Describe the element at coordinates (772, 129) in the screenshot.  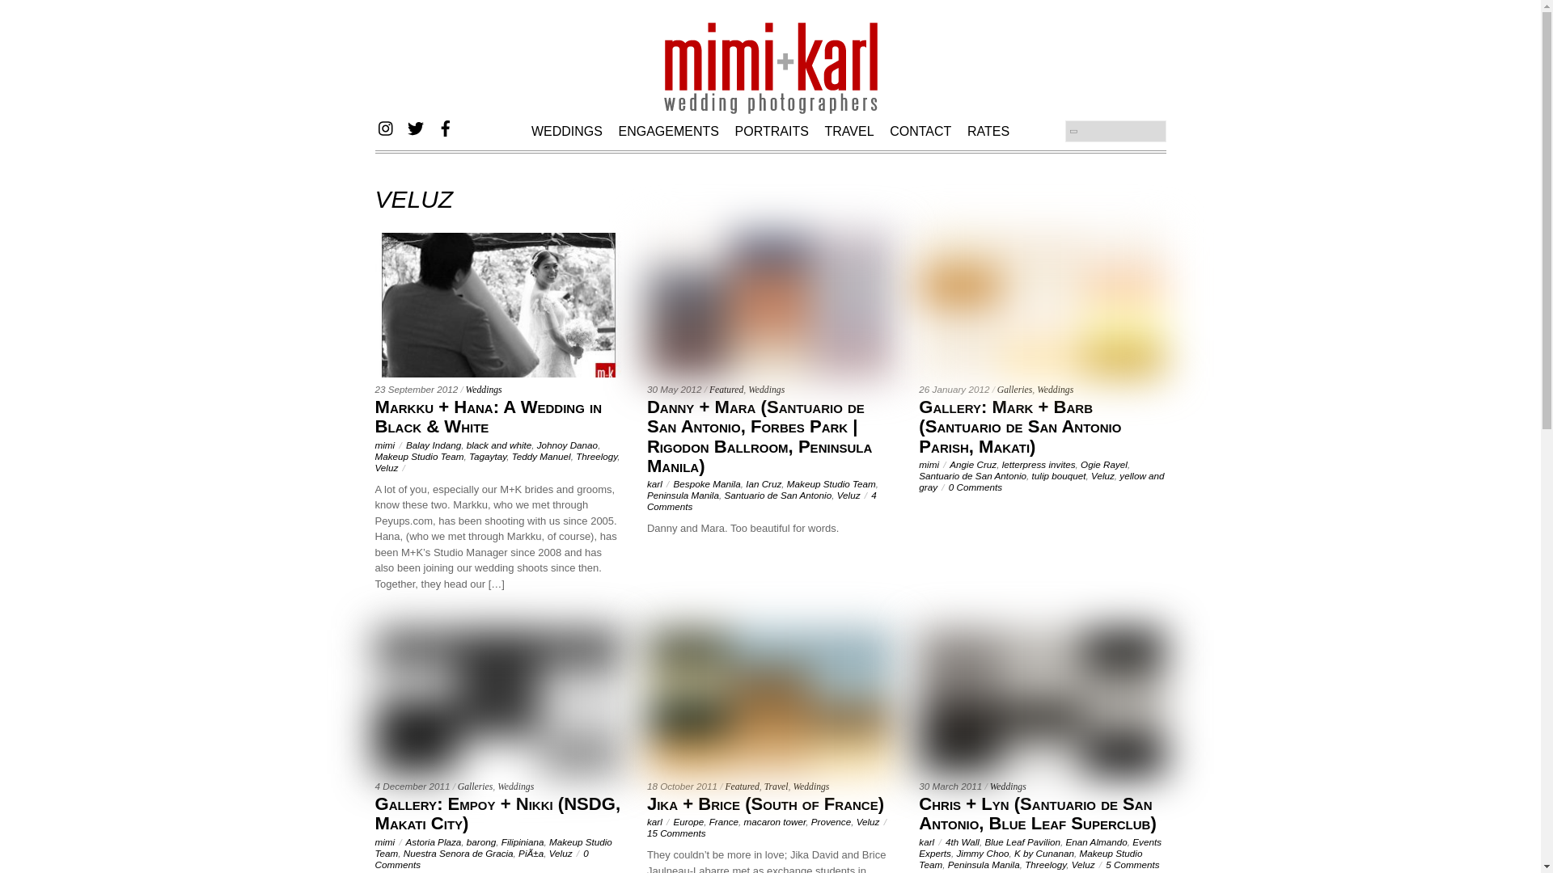
I see `PORTRAITS` at that location.